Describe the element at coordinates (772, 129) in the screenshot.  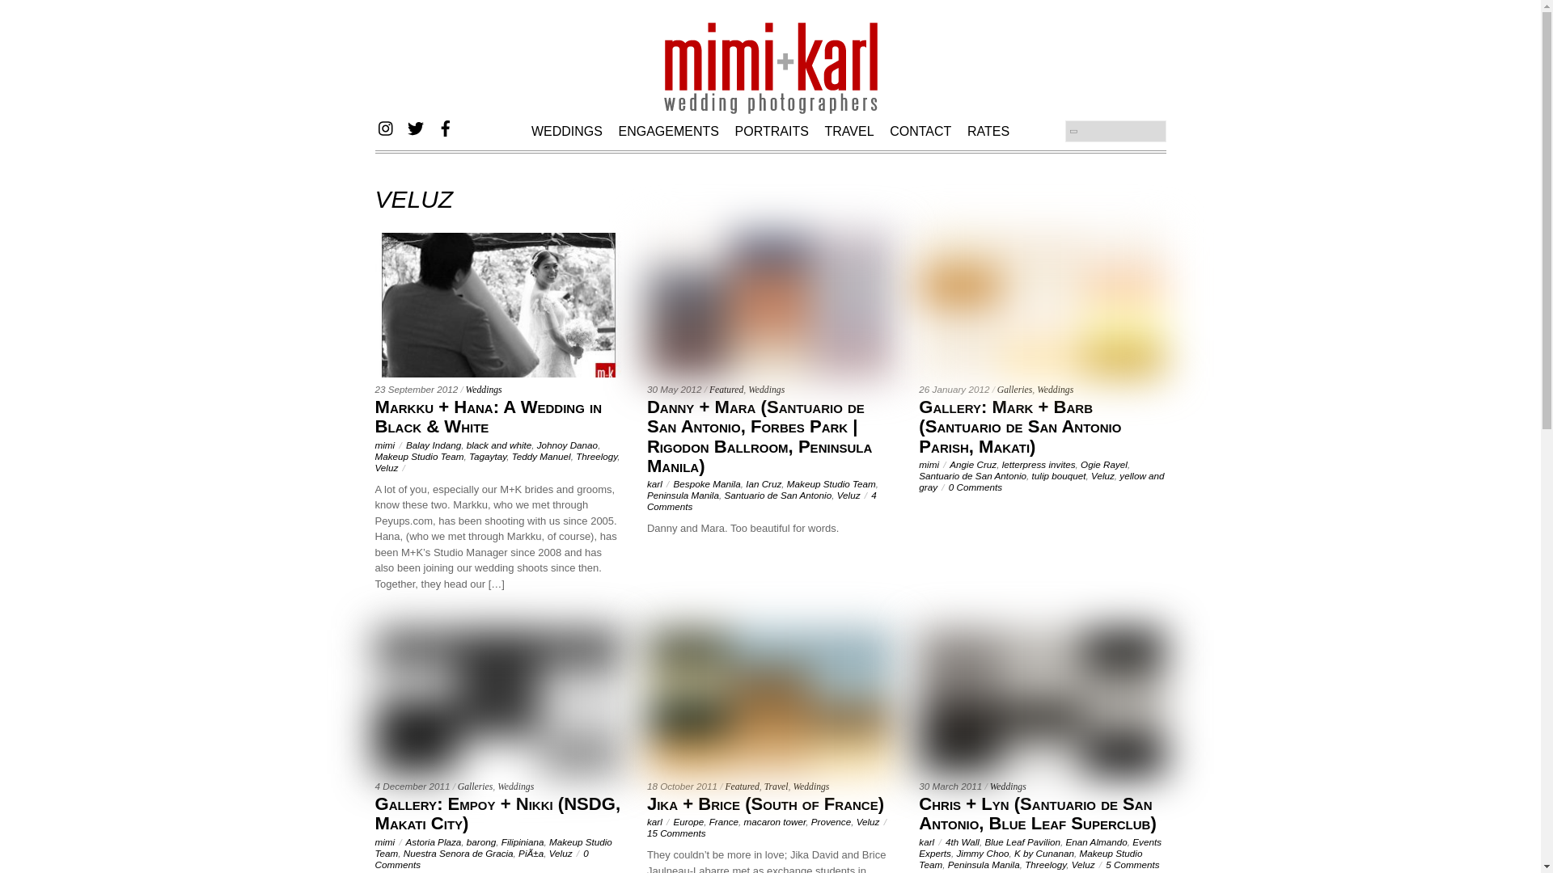
I see `PORTRAITS` at that location.